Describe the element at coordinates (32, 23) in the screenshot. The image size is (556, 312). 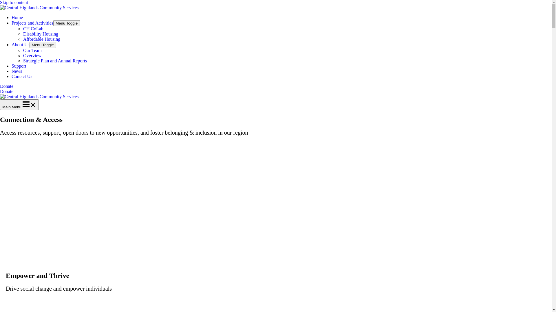
I see `Projects and Activities` at that location.